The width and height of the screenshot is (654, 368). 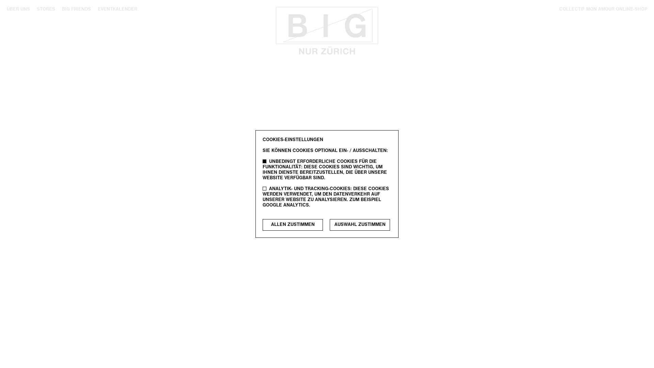 I want to click on COLLECTIF MON AMOUR ONLINE-SHOP, so click(x=603, y=10).